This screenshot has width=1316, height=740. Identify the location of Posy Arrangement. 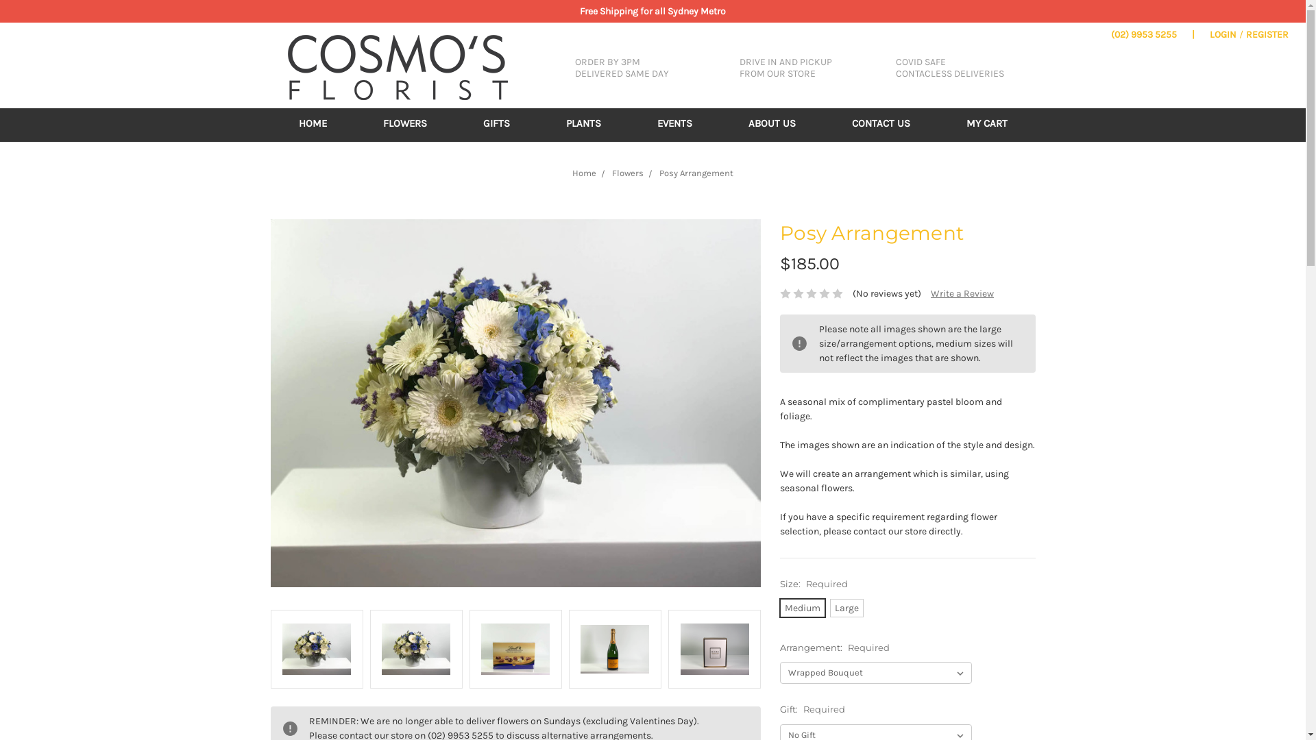
(416, 650).